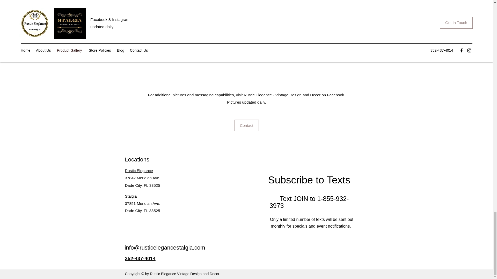  Describe the element at coordinates (247, 125) in the screenshot. I see `Contact` at that location.